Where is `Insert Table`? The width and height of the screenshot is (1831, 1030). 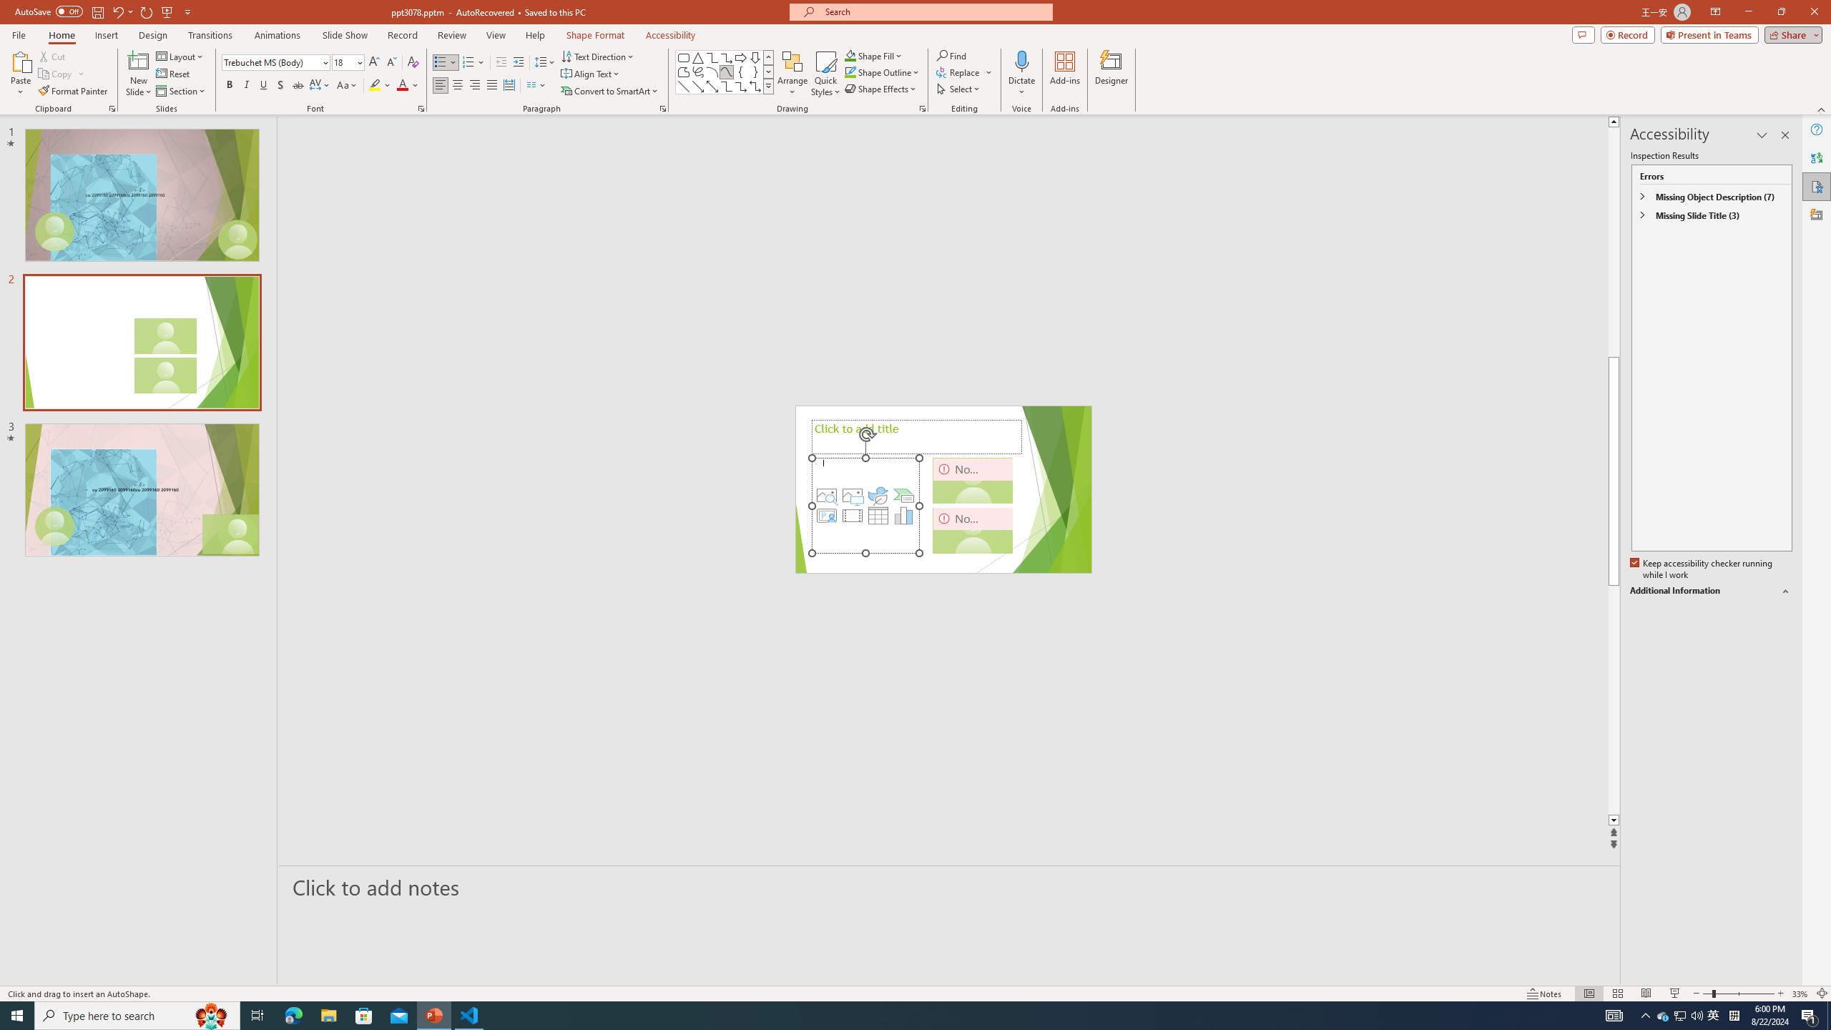 Insert Table is located at coordinates (878, 515).